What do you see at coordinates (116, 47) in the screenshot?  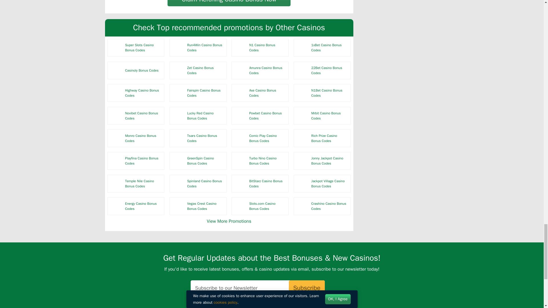 I see `Super Slots Casino` at bounding box center [116, 47].